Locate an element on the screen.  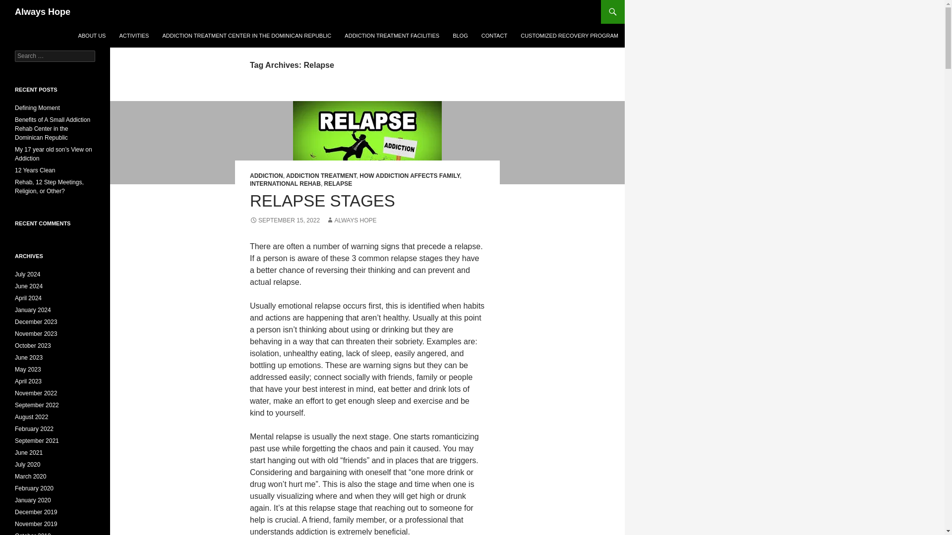
CONTACT is located at coordinates (494, 36).